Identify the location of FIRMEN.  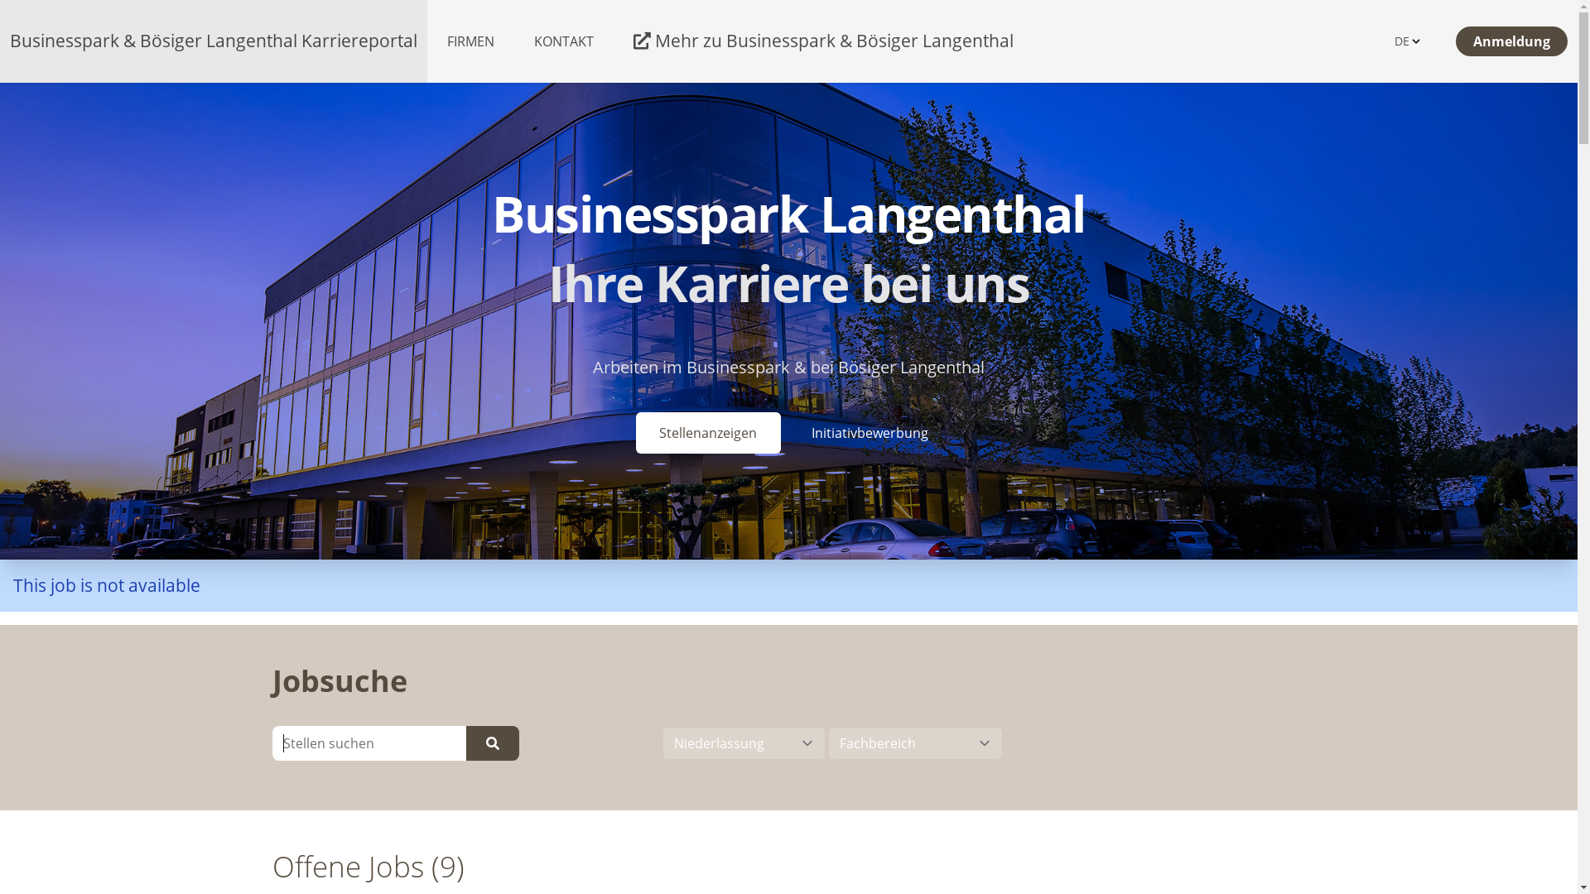
(470, 41).